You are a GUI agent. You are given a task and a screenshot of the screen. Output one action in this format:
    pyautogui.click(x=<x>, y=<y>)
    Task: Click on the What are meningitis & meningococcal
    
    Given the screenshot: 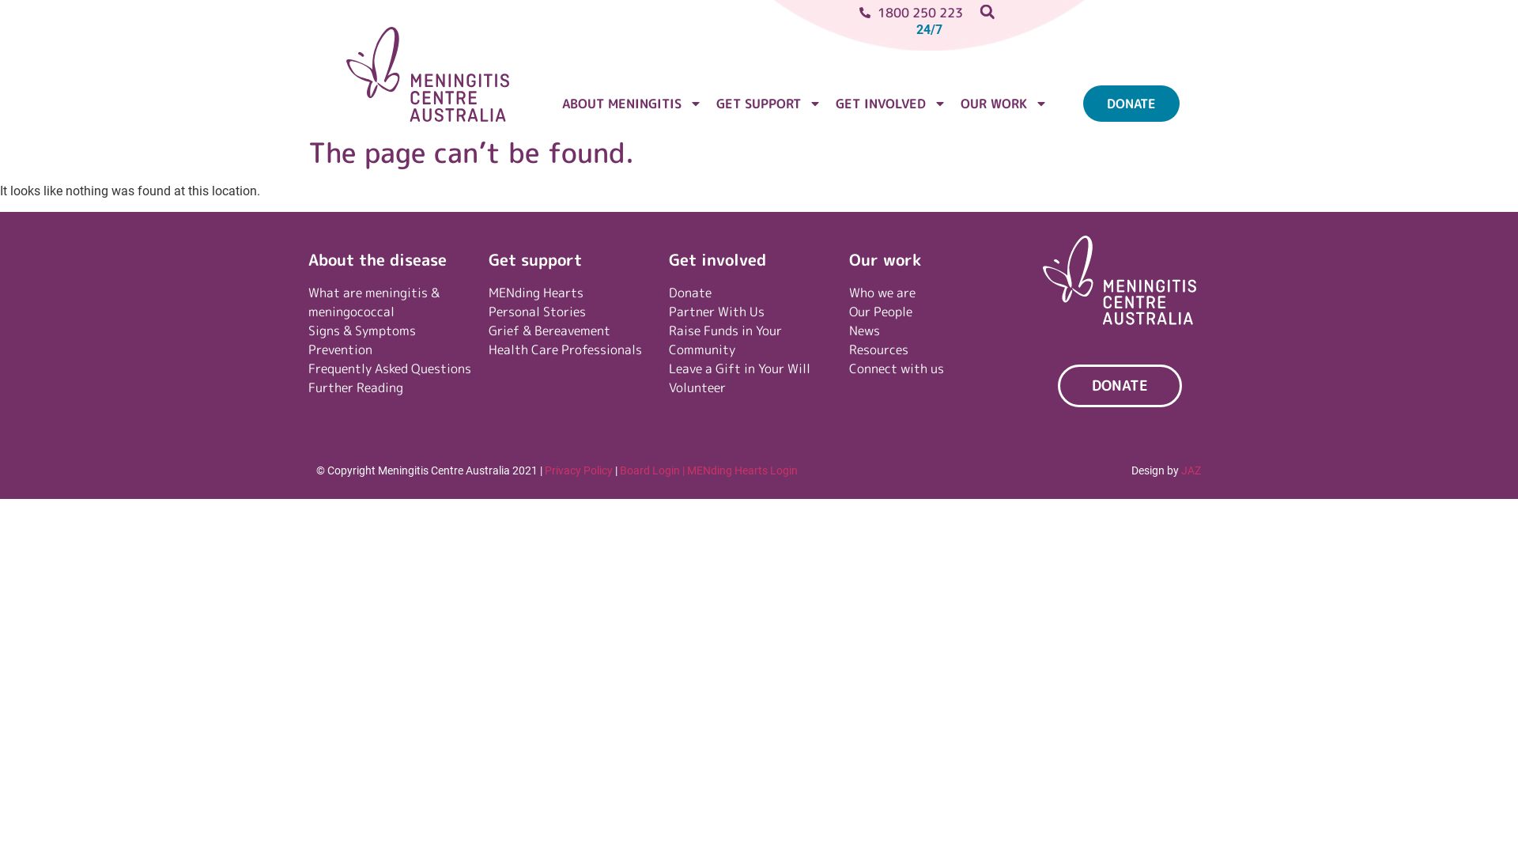 What is the action you would take?
    pyautogui.click(x=398, y=302)
    